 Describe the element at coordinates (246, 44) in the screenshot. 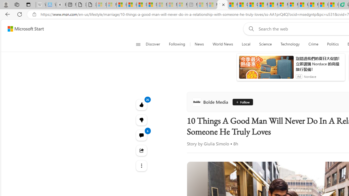

I see `Local` at that location.